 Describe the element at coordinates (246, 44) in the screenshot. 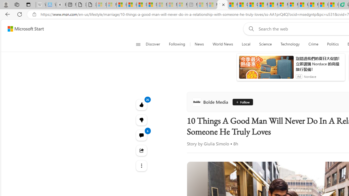

I see `Local` at that location.